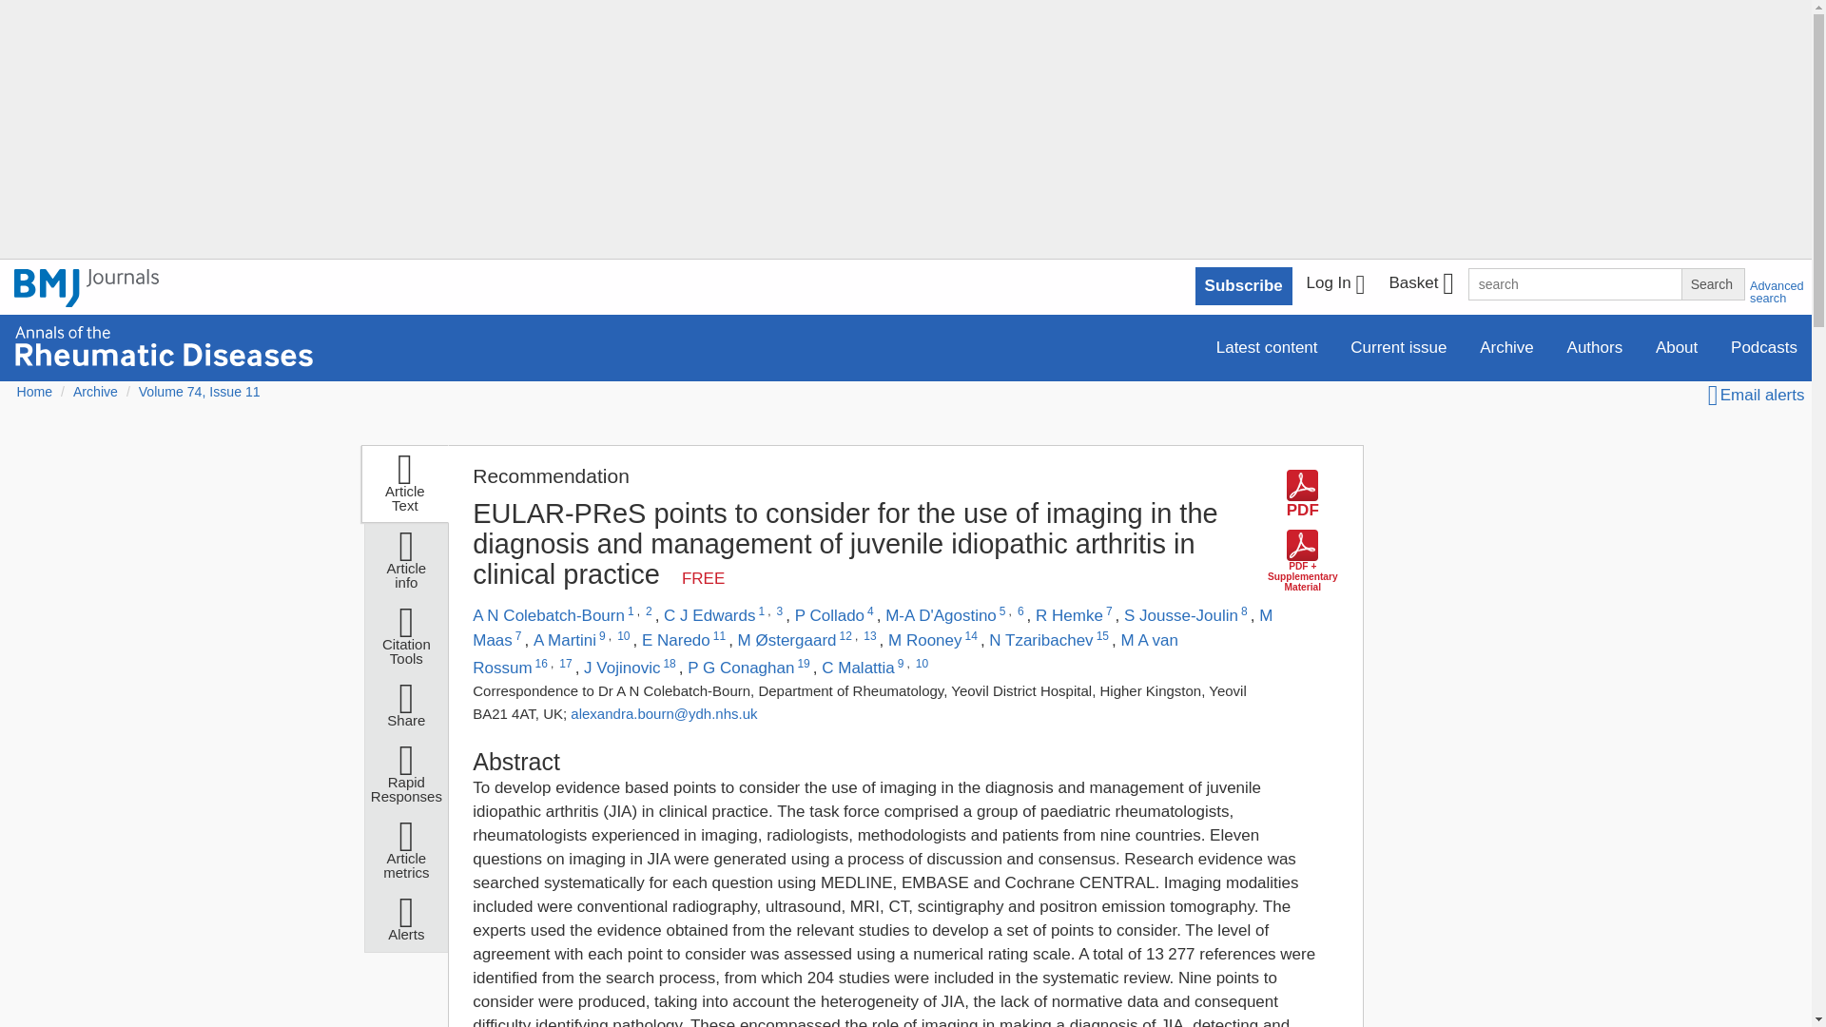 The width and height of the screenshot is (1826, 1027). Describe the element at coordinates (87, 287) in the screenshot. I see `BMJ Journals` at that location.